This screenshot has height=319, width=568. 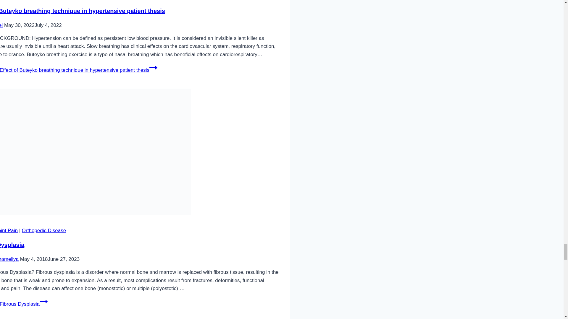 I want to click on Continue, so click(x=44, y=301).